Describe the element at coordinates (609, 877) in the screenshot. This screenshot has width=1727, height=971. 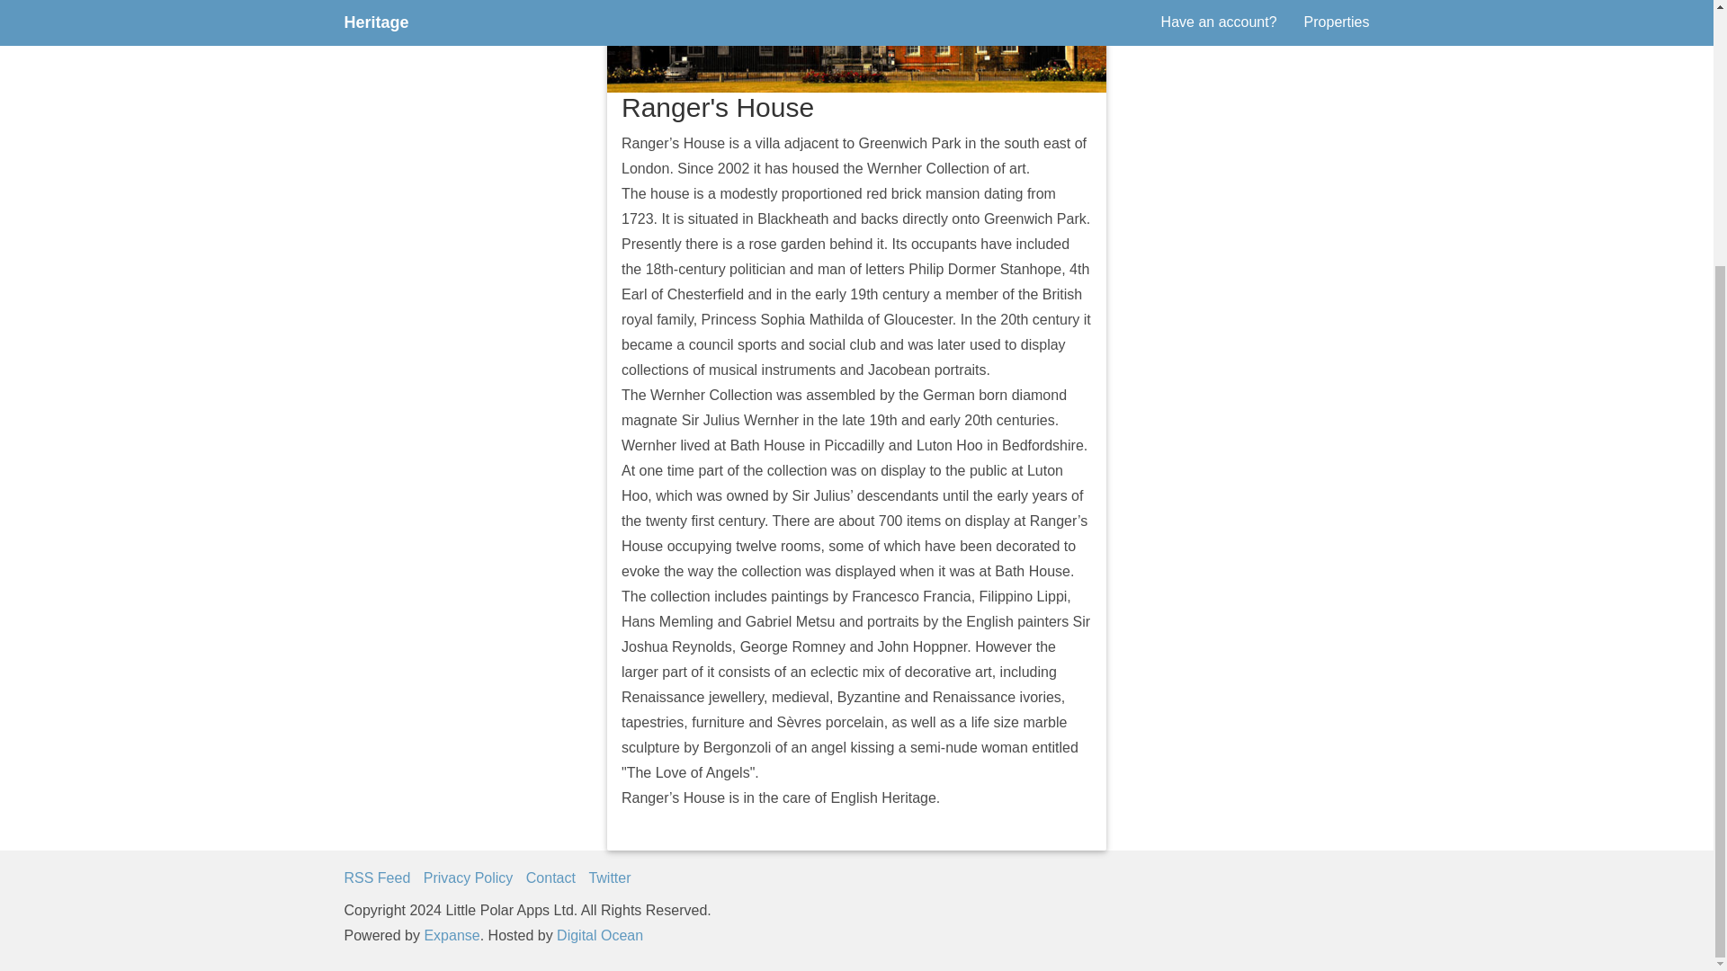
I see `Twitter` at that location.